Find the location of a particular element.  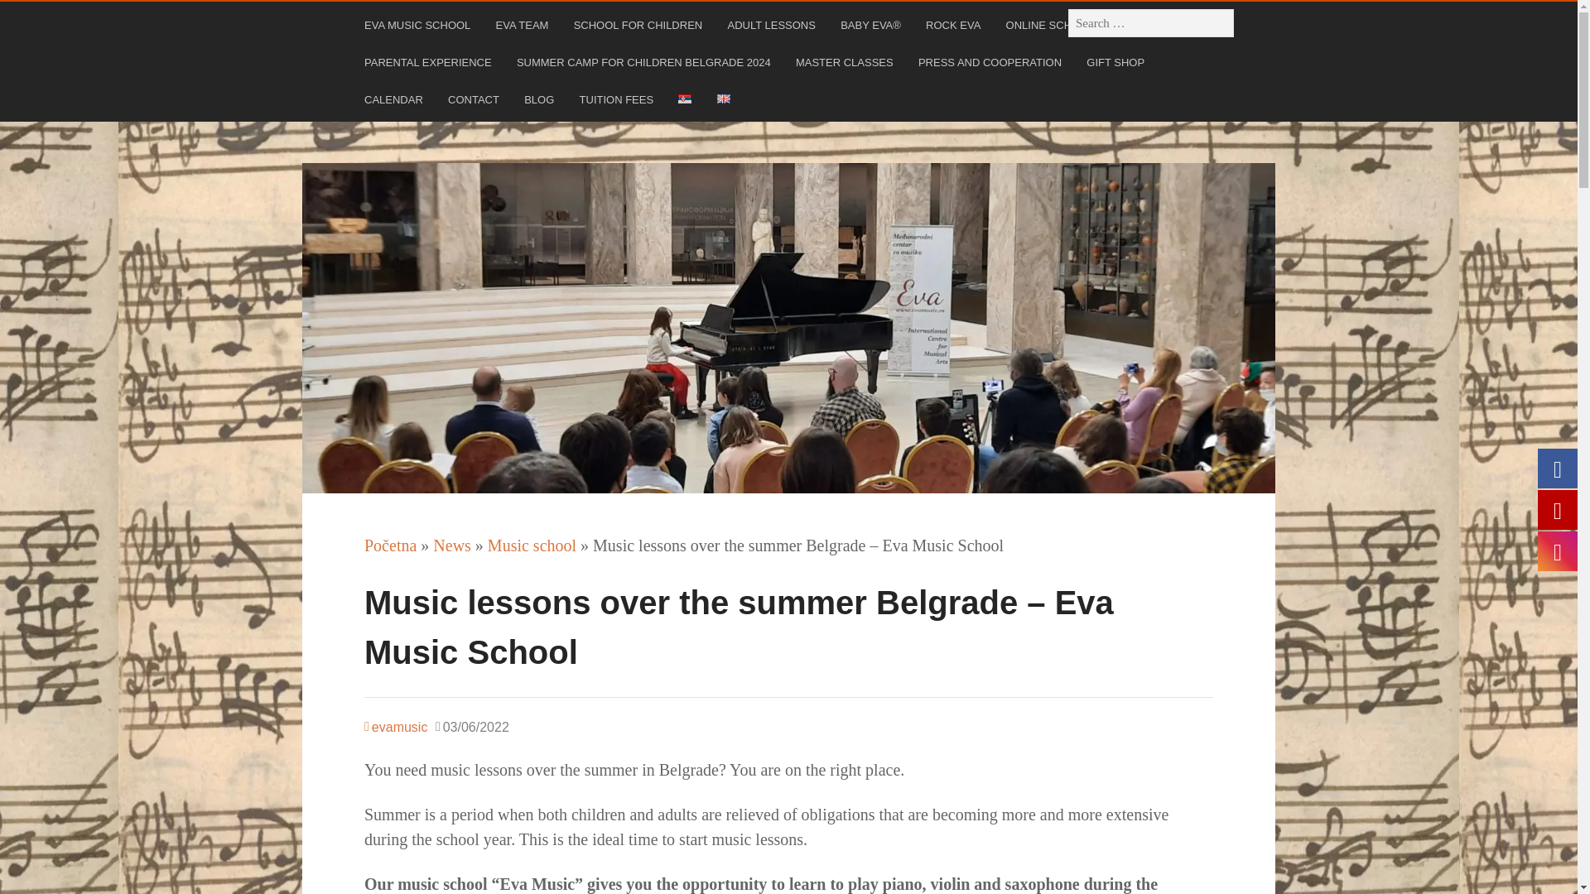

CONTACT is located at coordinates (475, 103).